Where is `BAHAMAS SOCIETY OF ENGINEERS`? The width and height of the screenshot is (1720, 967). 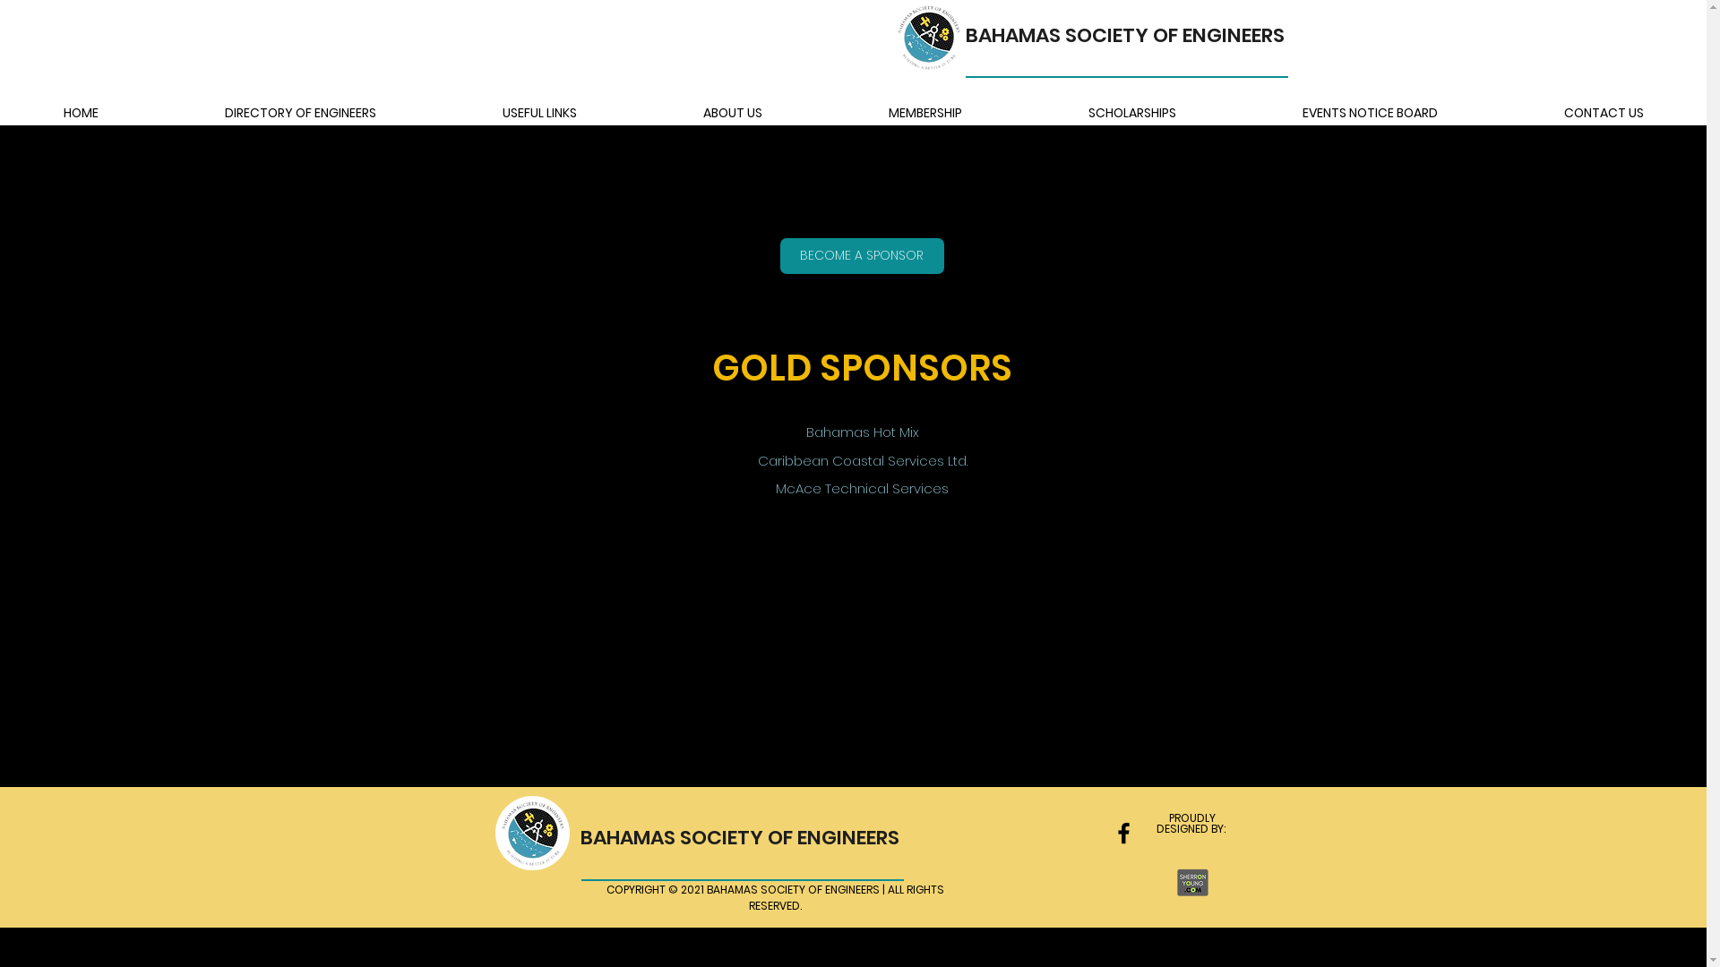
BAHAMAS SOCIETY OF ENGINEERS is located at coordinates (1125, 36).